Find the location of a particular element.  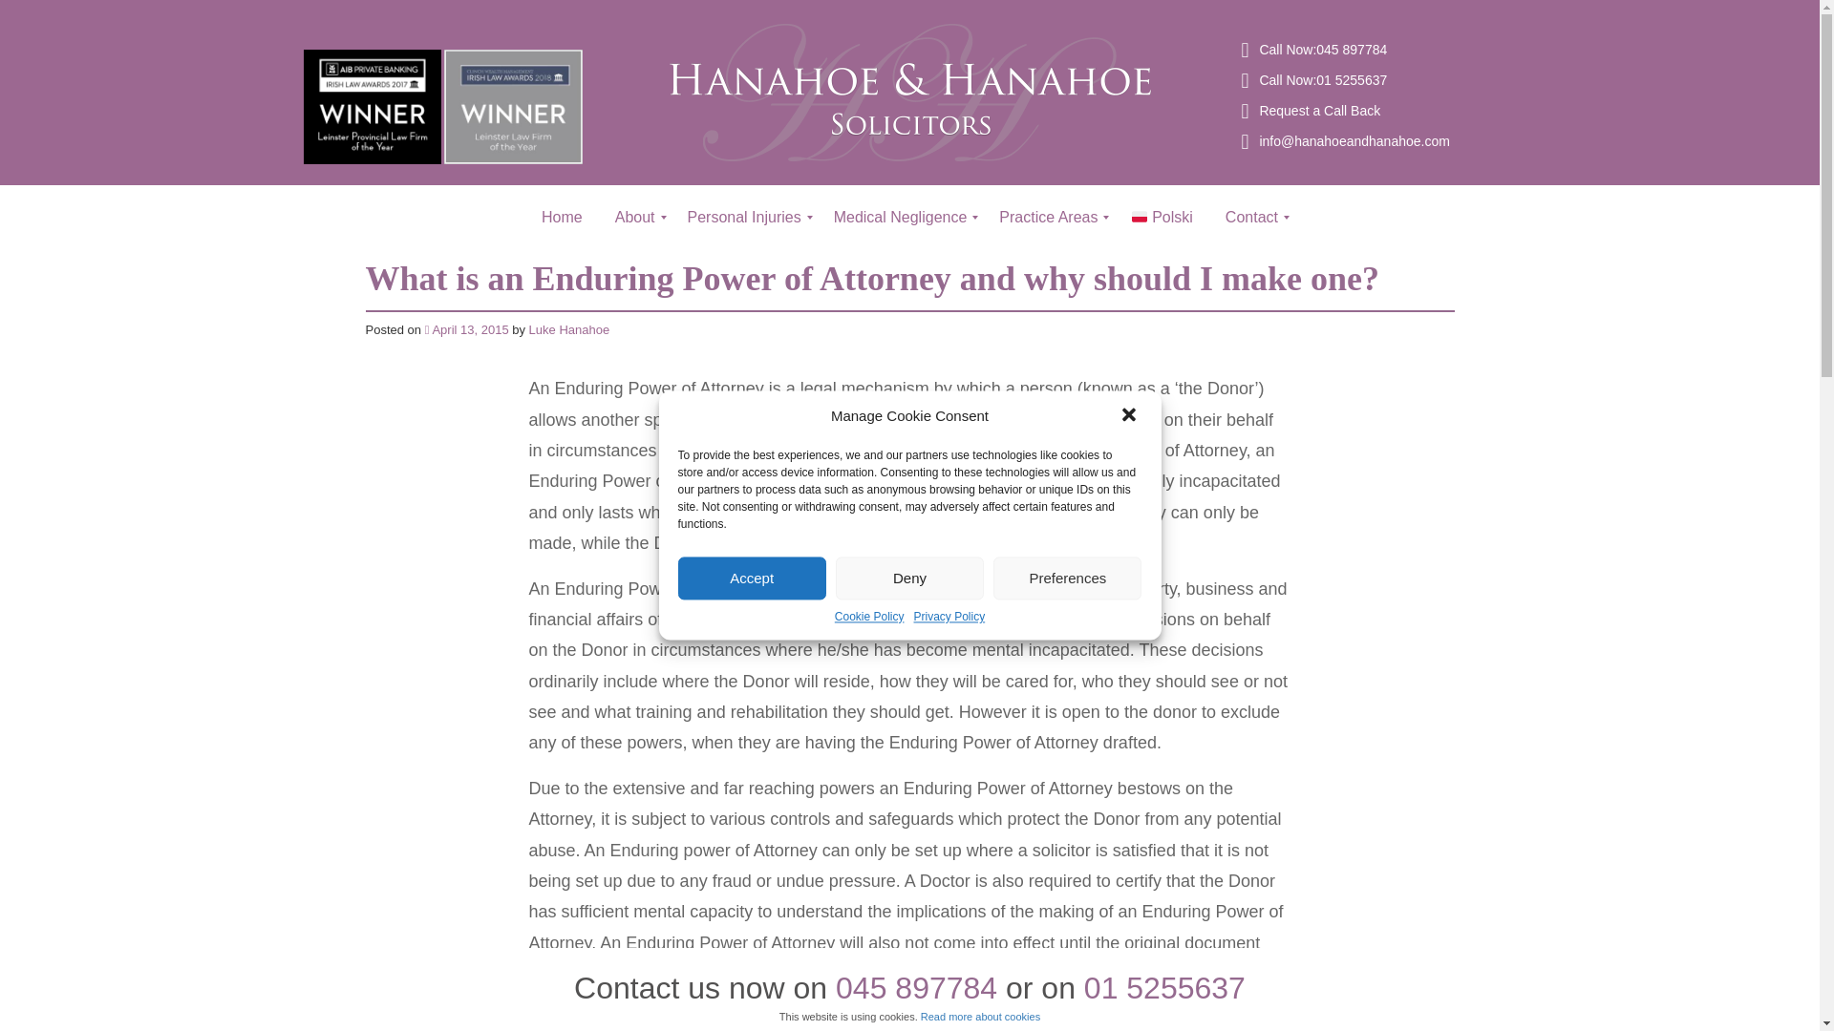

Cookie Policy is located at coordinates (869, 617).